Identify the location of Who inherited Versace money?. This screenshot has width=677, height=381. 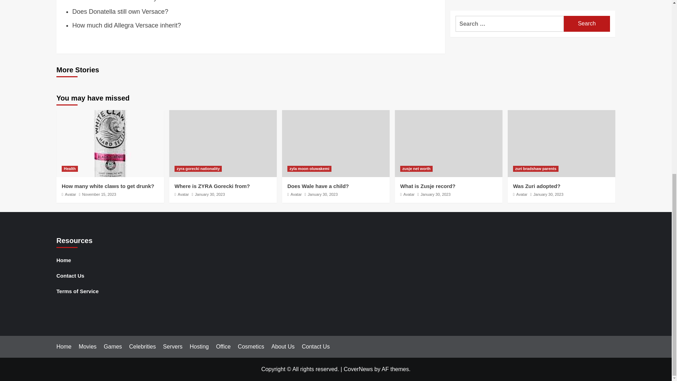
(116, 1).